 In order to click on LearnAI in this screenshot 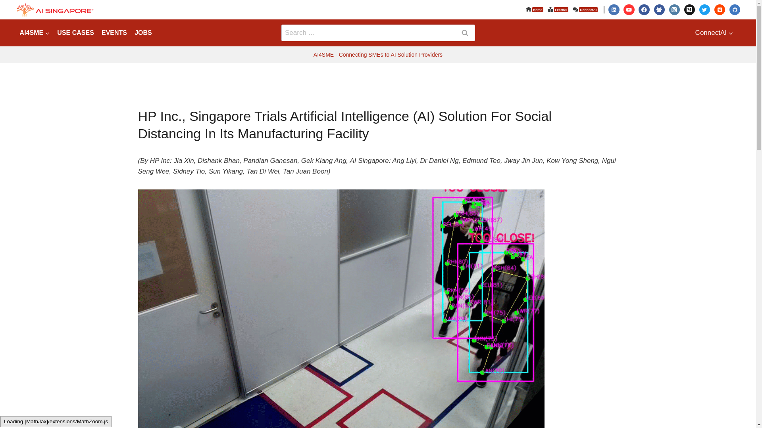, I will do `click(558, 10)`.